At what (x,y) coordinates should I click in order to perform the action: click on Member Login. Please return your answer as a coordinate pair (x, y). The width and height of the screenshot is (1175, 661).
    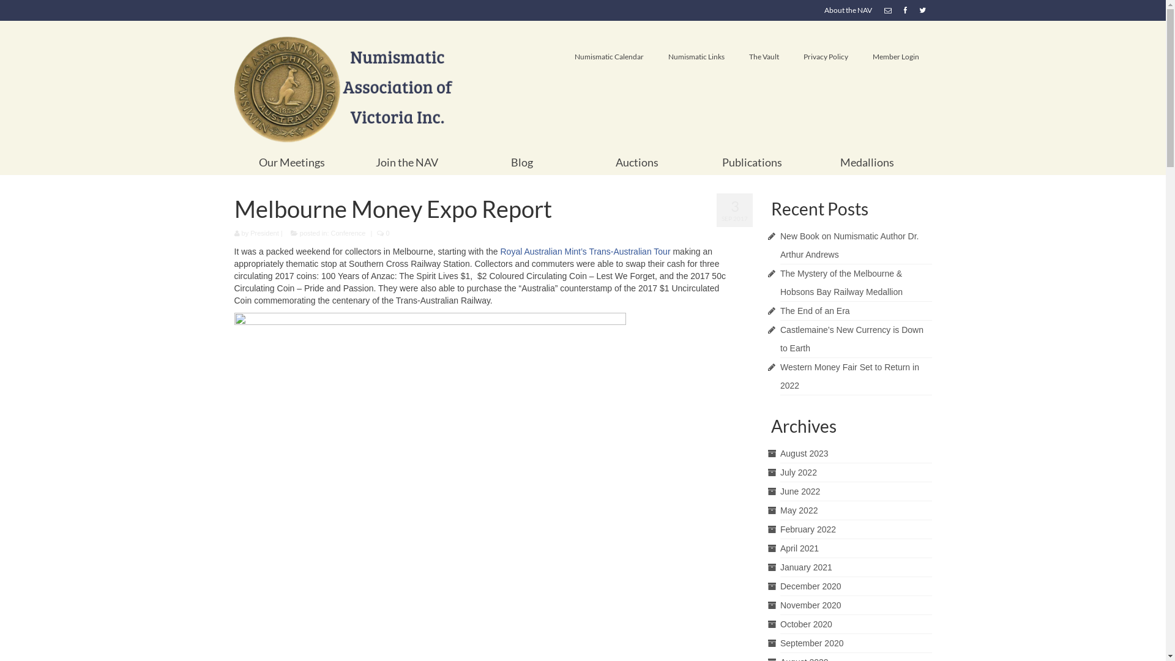
    Looking at the image, I should click on (896, 57).